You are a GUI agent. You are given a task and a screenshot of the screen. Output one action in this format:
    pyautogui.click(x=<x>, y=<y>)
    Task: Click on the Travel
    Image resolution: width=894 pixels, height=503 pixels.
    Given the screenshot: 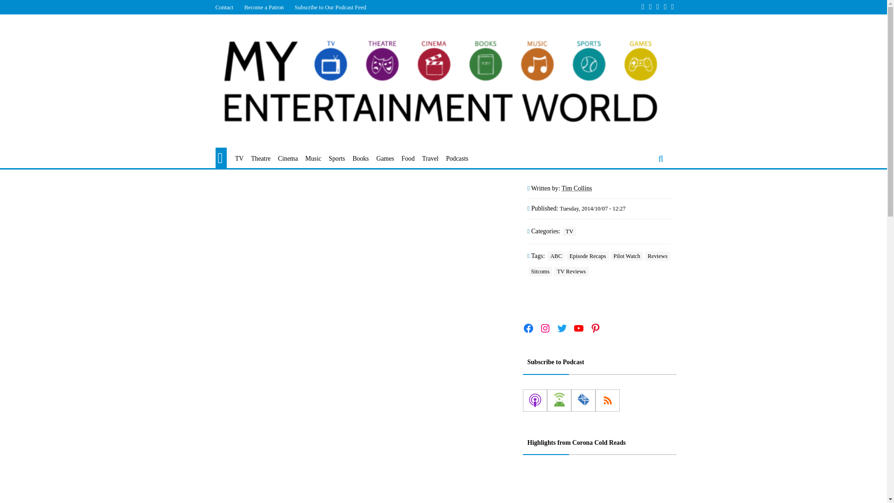 What is the action you would take?
    pyautogui.click(x=430, y=159)
    